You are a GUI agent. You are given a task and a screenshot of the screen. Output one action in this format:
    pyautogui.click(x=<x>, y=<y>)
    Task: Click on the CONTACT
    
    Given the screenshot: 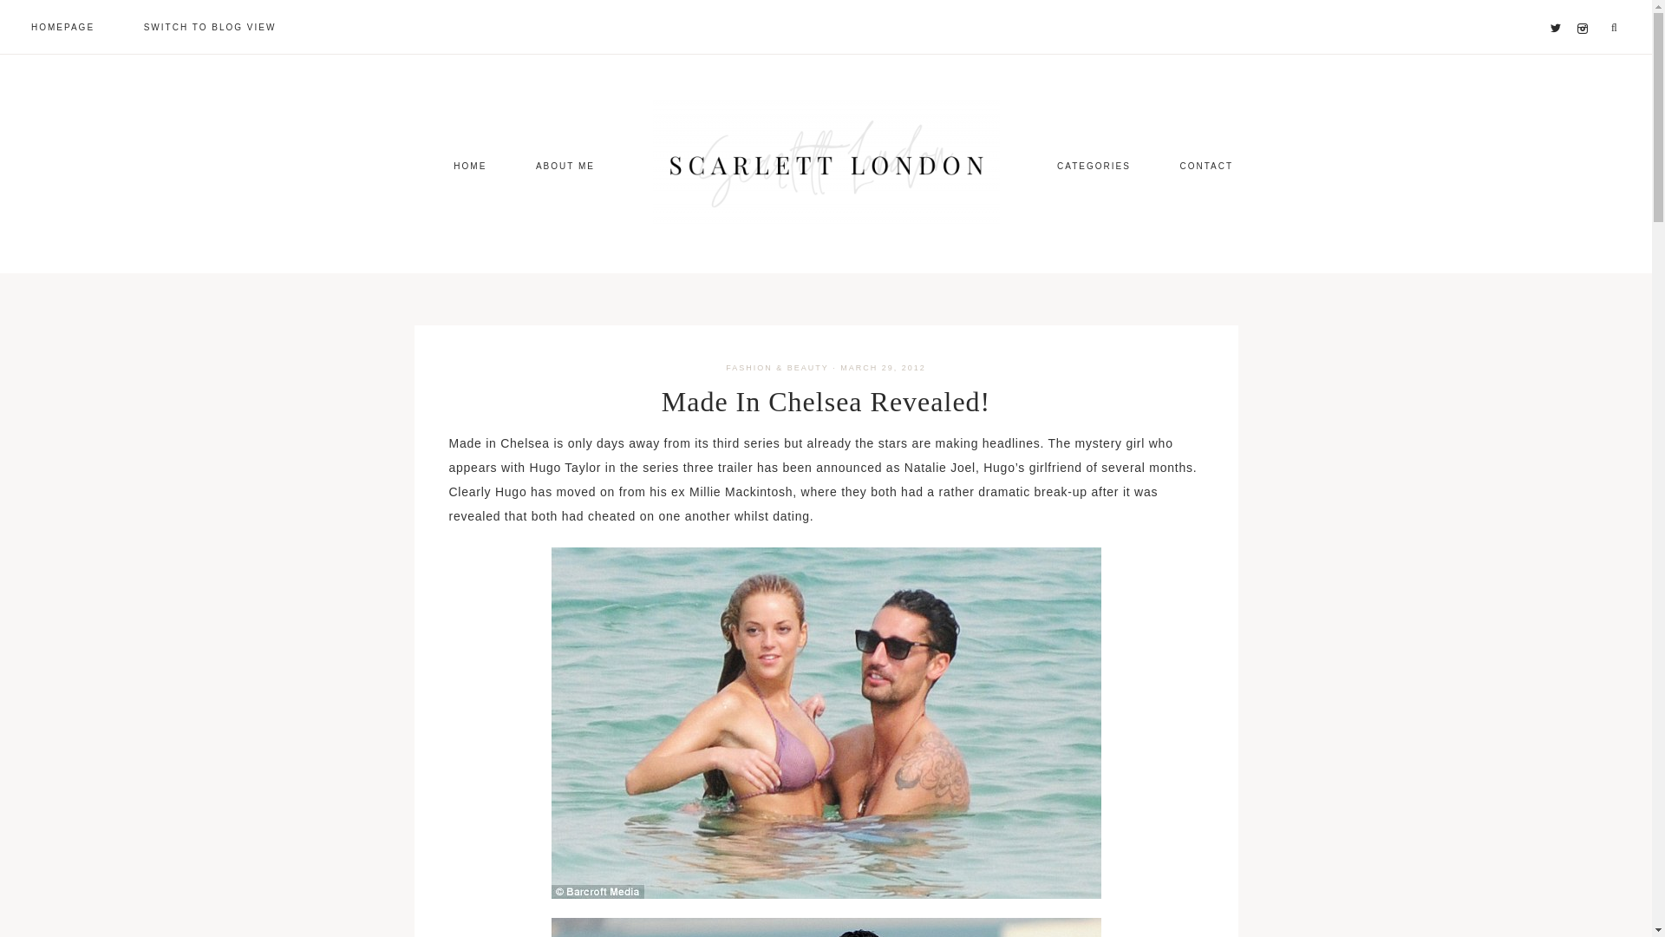 What is the action you would take?
    pyautogui.click(x=1205, y=165)
    